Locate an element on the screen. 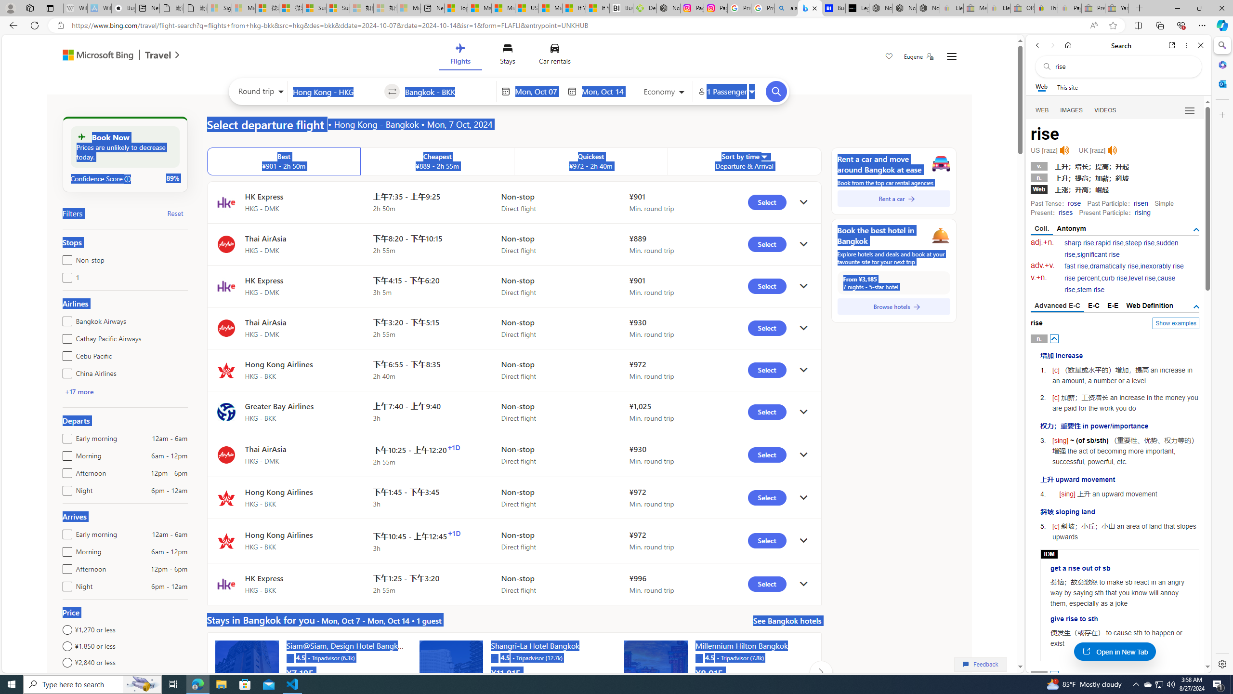  inexorably rise is located at coordinates (1162, 266).